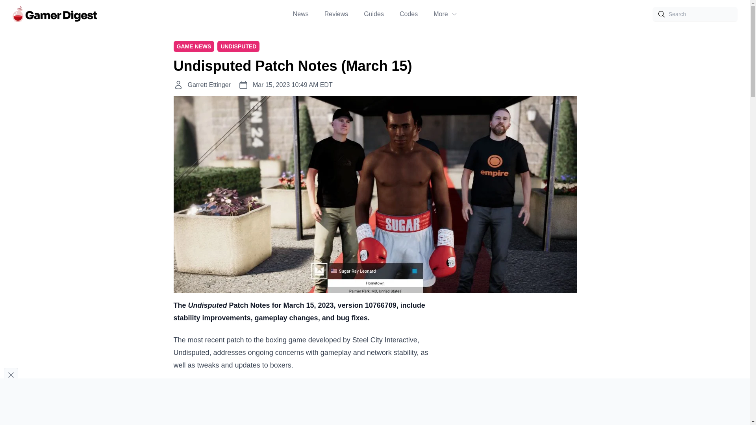 The width and height of the screenshot is (756, 425). What do you see at coordinates (374, 14) in the screenshot?
I see `Guides` at bounding box center [374, 14].